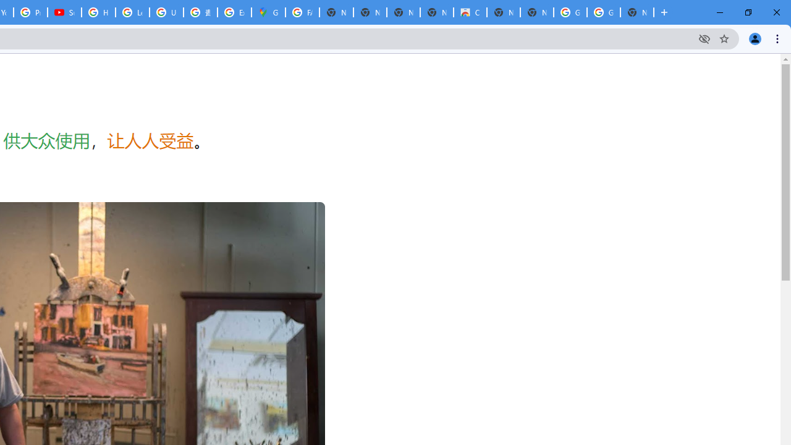 The image size is (791, 445). I want to click on New Tab, so click(637, 12).